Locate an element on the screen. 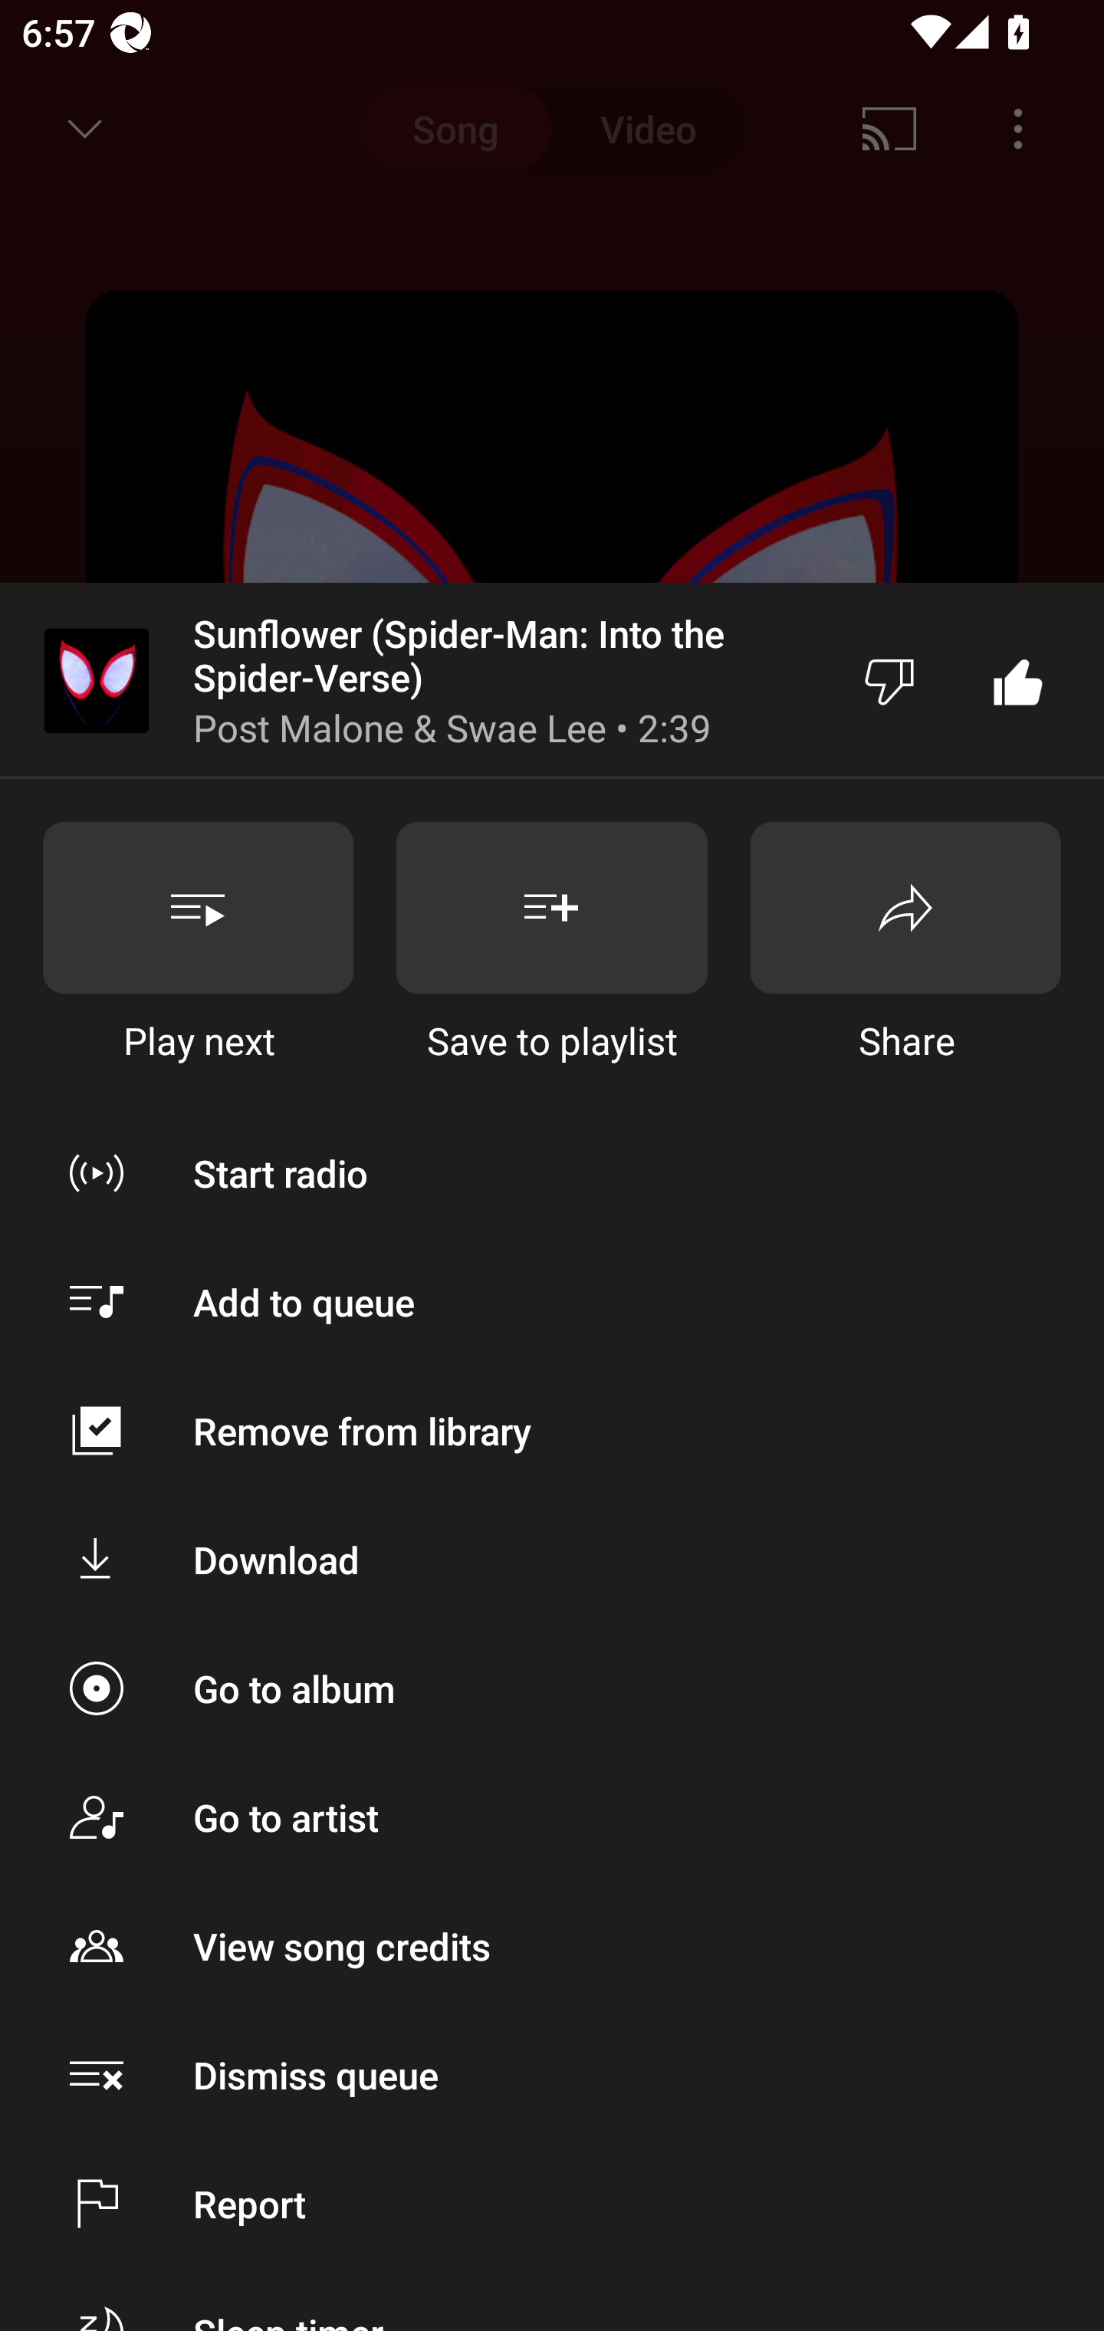  Start radio is located at coordinates (552, 1173).